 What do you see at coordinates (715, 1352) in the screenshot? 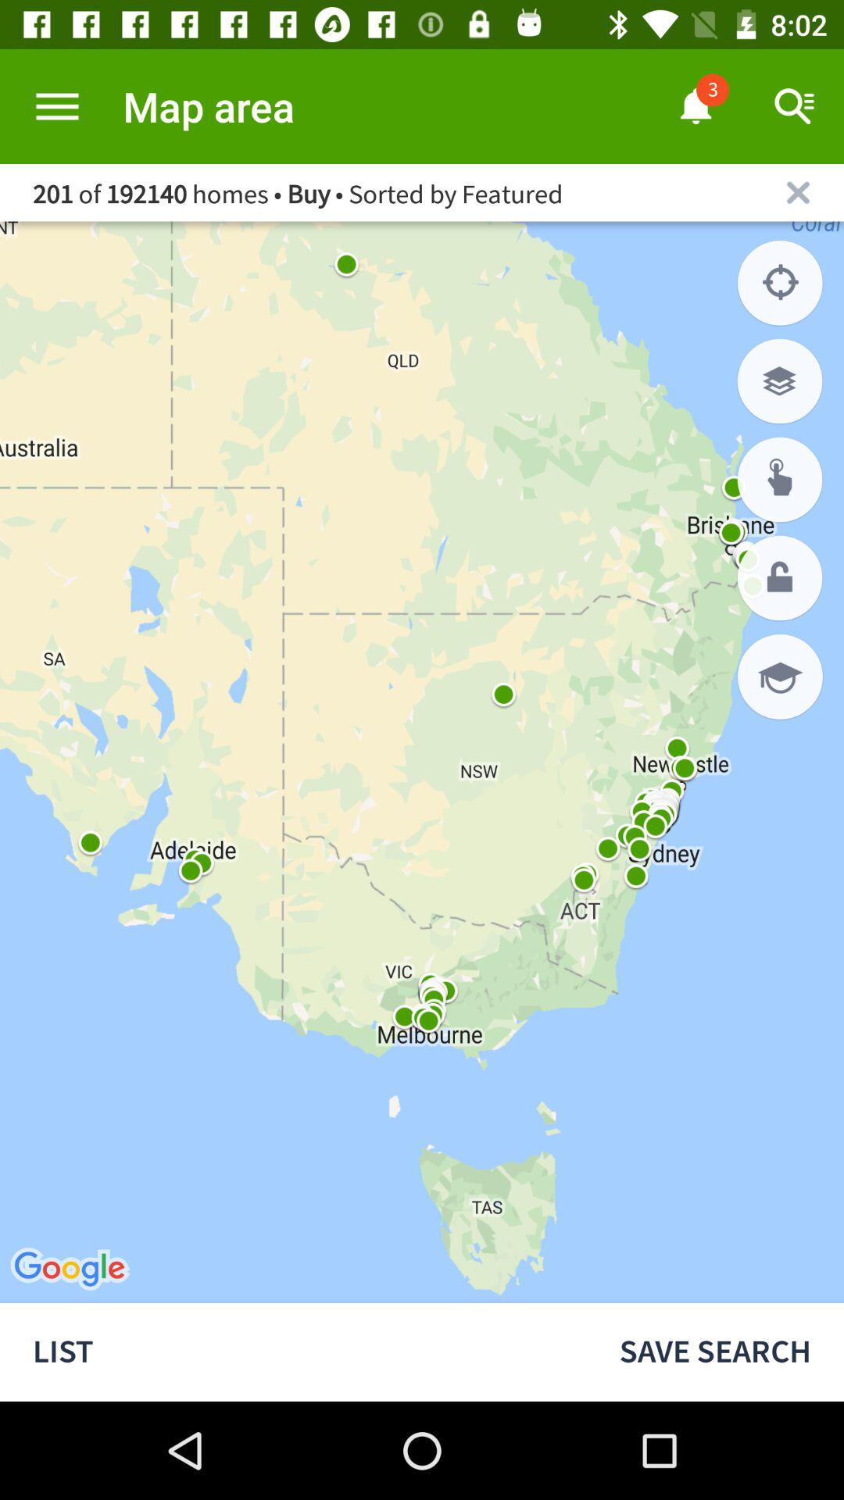
I see `click item next to the list item` at bounding box center [715, 1352].